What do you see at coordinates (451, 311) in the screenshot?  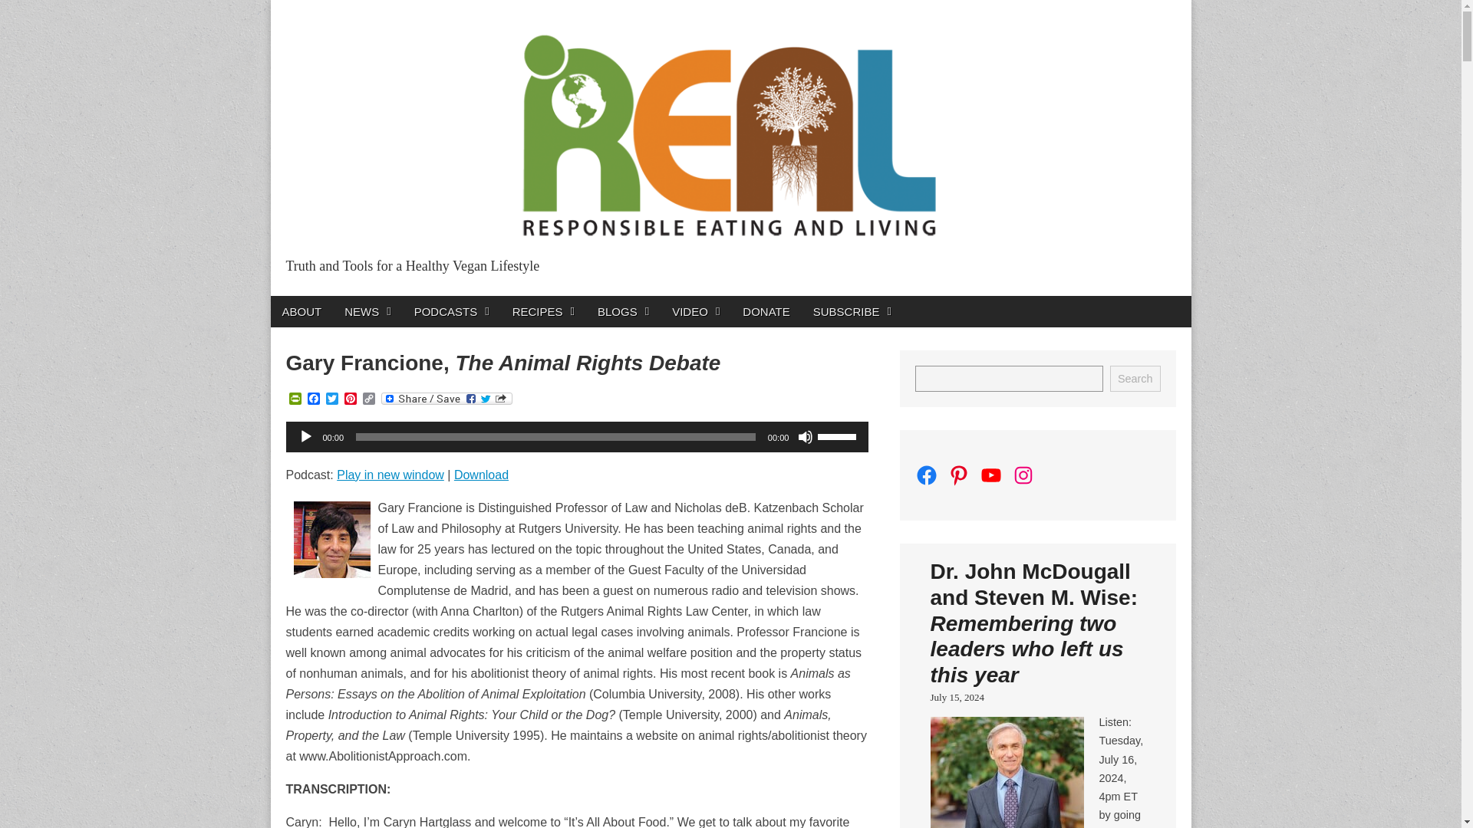 I see `PODCASTS` at bounding box center [451, 311].